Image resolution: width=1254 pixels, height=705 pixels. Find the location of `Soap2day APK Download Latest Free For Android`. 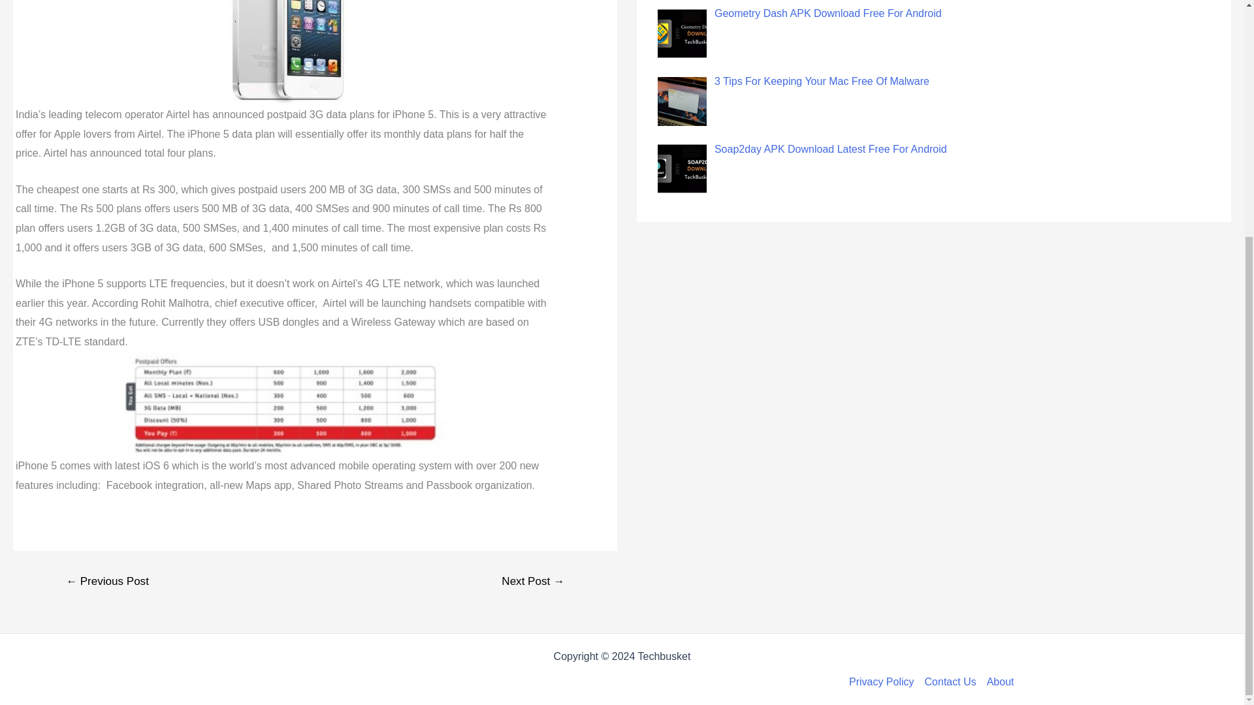

Soap2day APK Download Latest Free For Android is located at coordinates (831, 149).